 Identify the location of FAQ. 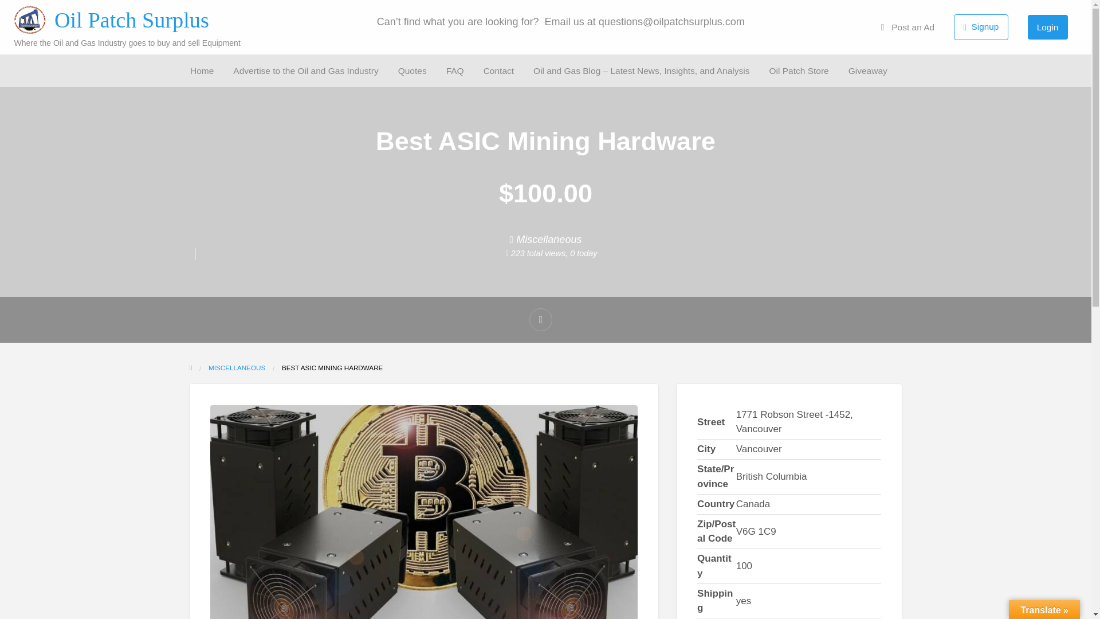
(39, 95).